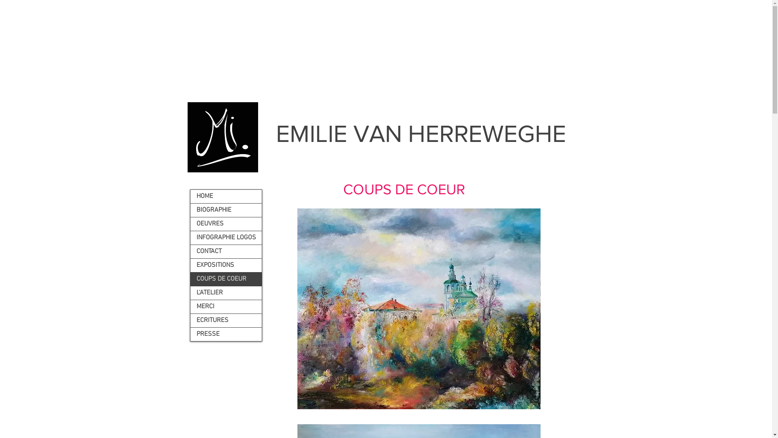 Image resolution: width=778 pixels, height=438 pixels. I want to click on MERCI, so click(226, 307).